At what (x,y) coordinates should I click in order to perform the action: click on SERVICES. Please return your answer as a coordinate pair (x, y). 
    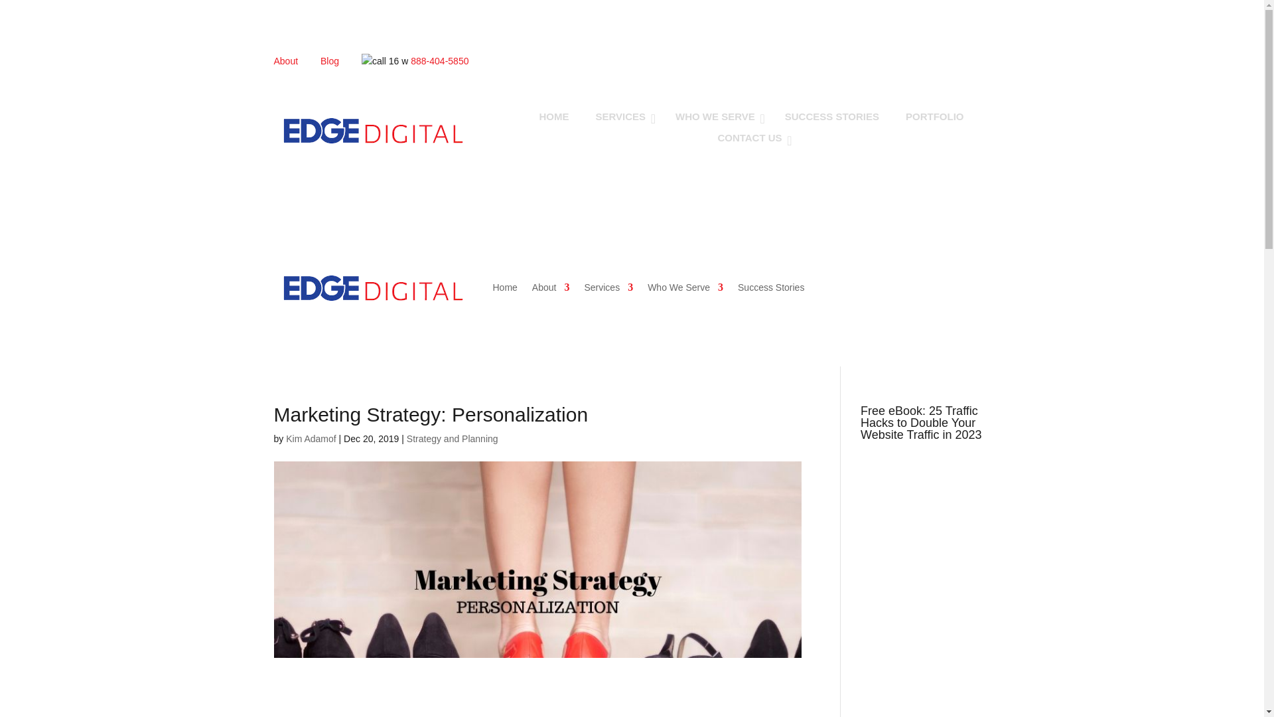
    Looking at the image, I should click on (622, 116).